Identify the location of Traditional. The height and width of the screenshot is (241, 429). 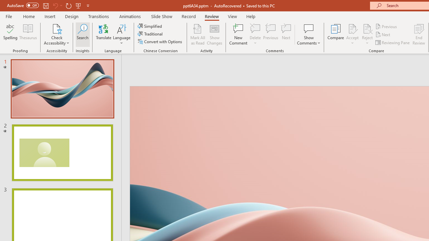
(151, 34).